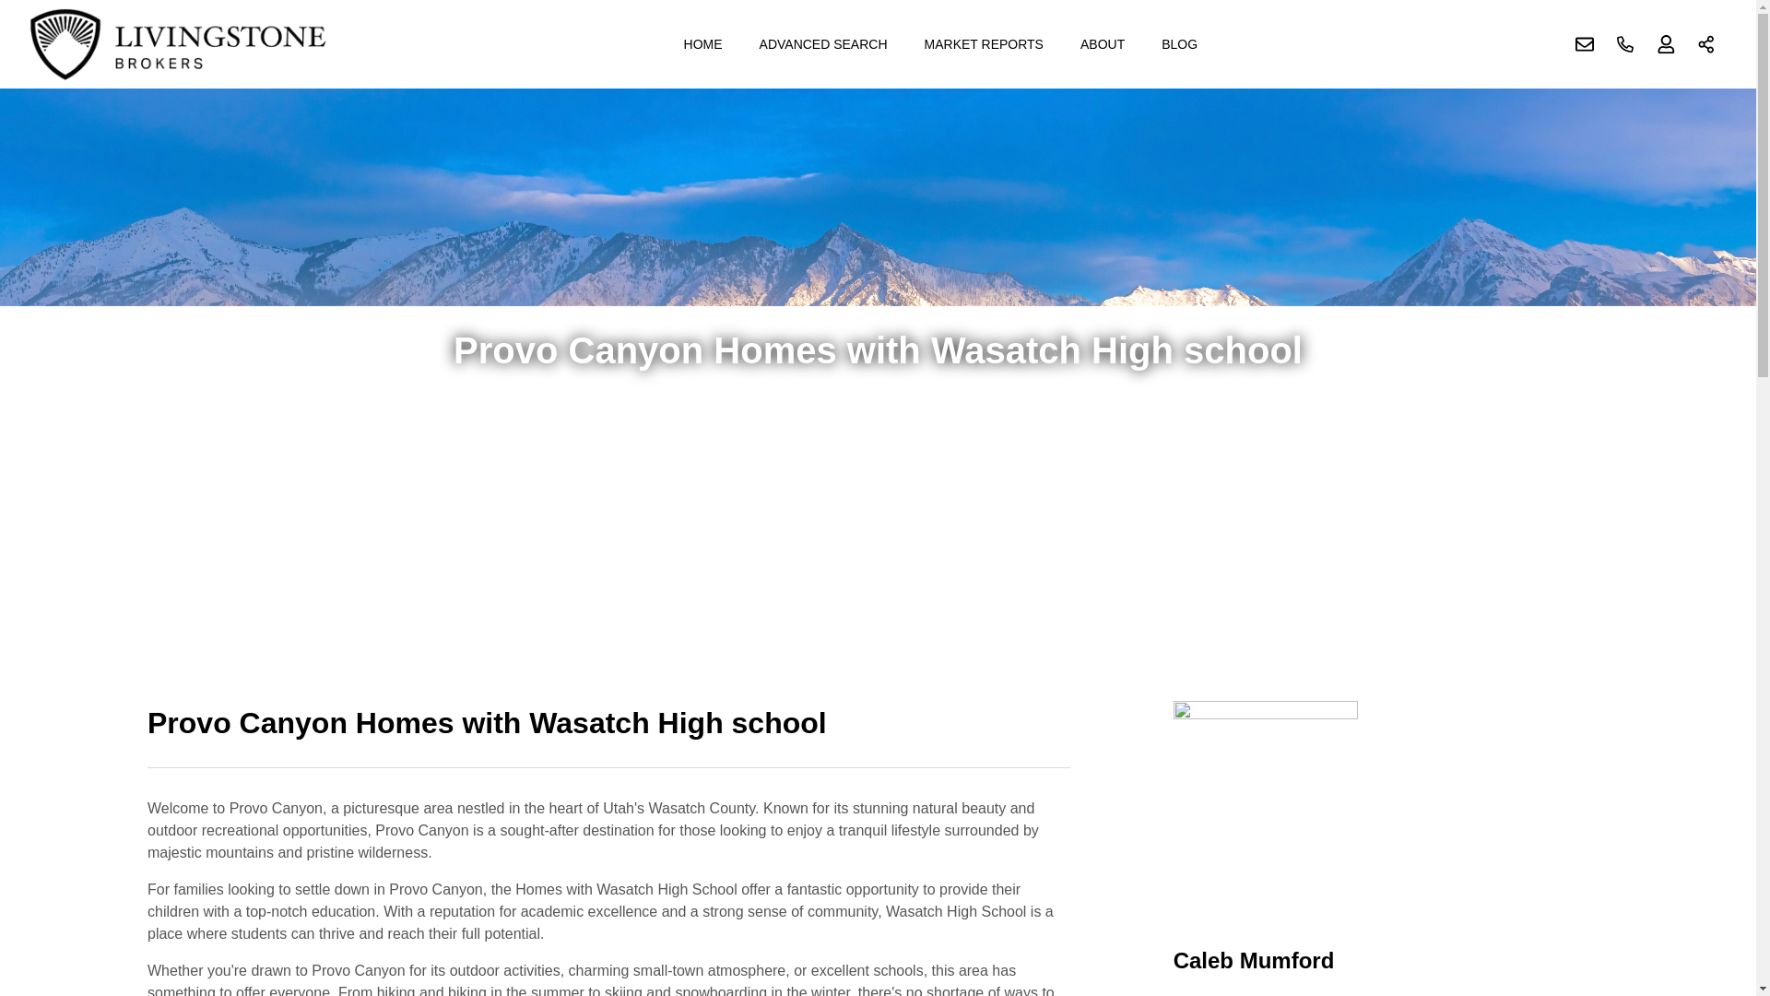 The width and height of the screenshot is (1770, 996). What do you see at coordinates (179, 43) in the screenshot?
I see `Livingutah.com` at bounding box center [179, 43].